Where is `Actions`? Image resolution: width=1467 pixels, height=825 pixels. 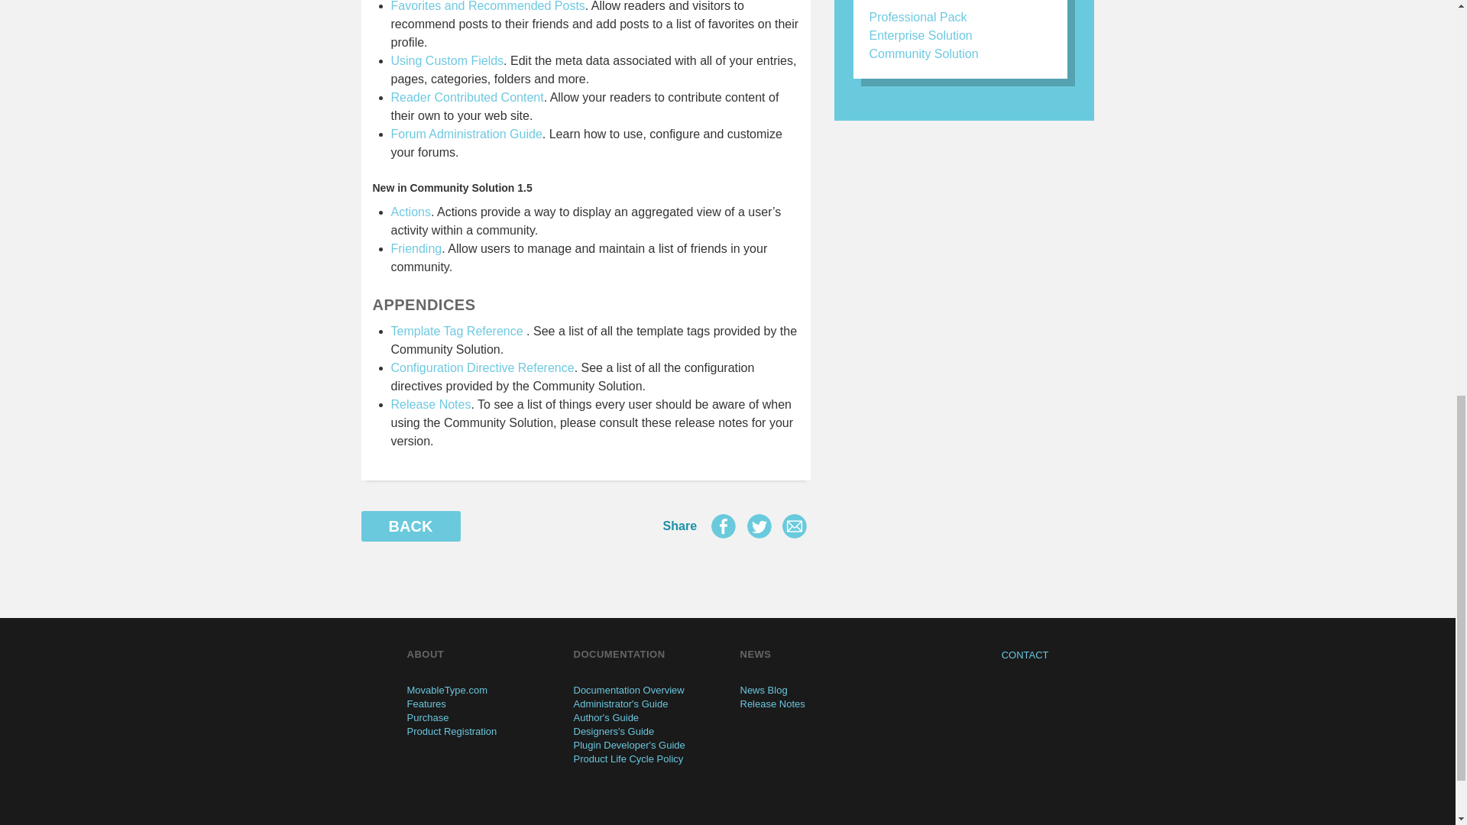
Actions is located at coordinates (411, 212).